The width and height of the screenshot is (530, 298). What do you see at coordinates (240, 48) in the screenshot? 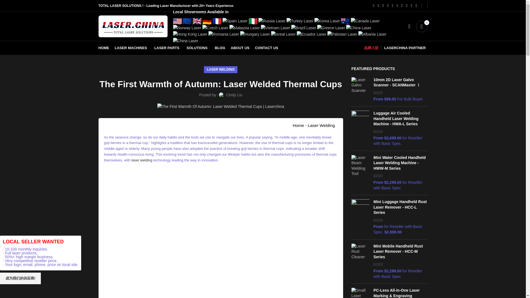
I see `ABOUT US` at bounding box center [240, 48].